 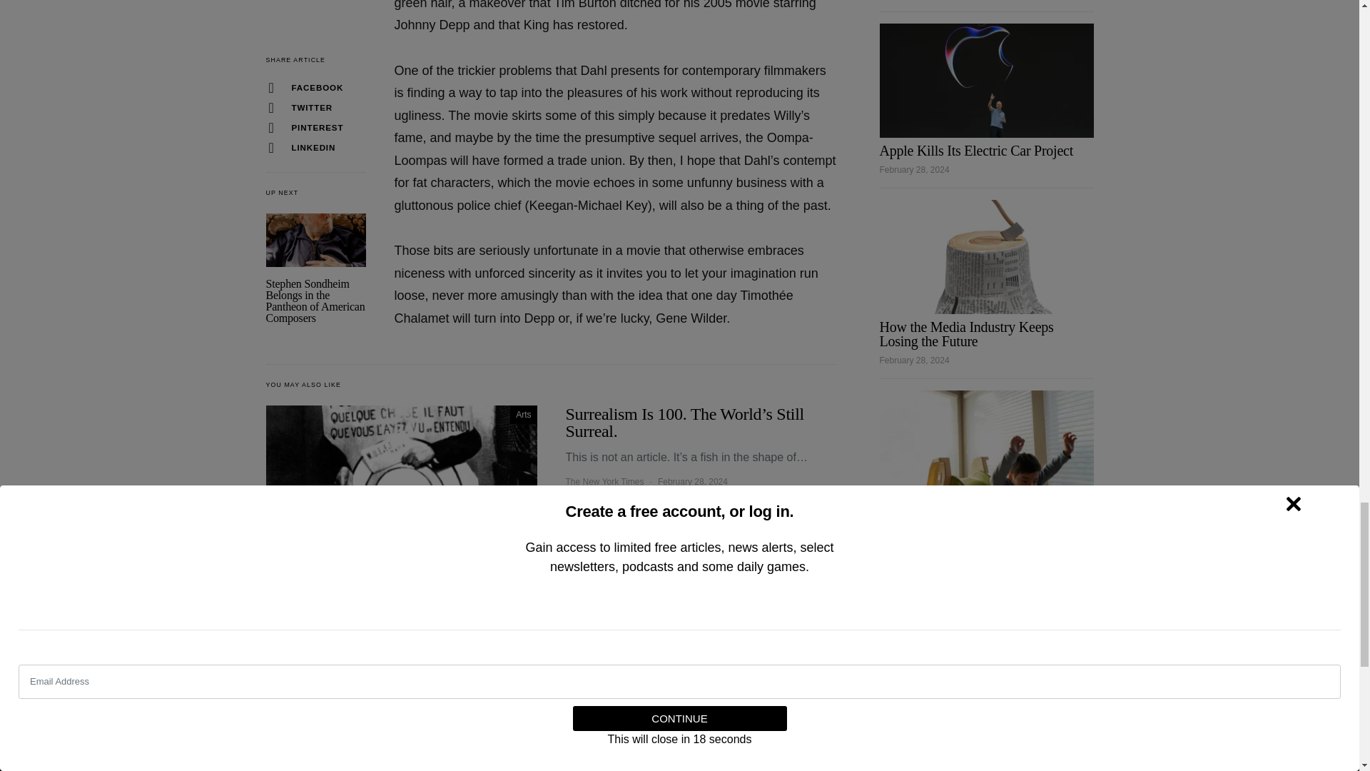 I want to click on View all posts by The New York Times, so click(x=604, y=675).